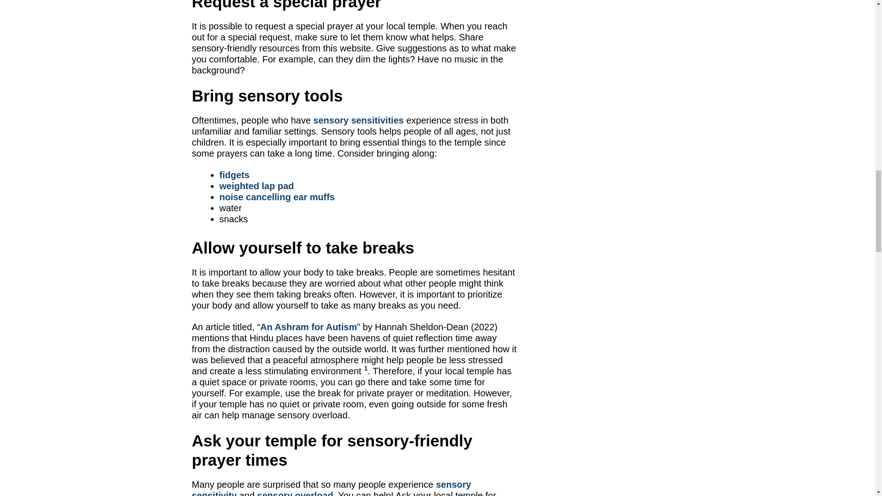 This screenshot has height=496, width=882. Describe the element at coordinates (332, 488) in the screenshot. I see `sensory sensitivity` at that location.